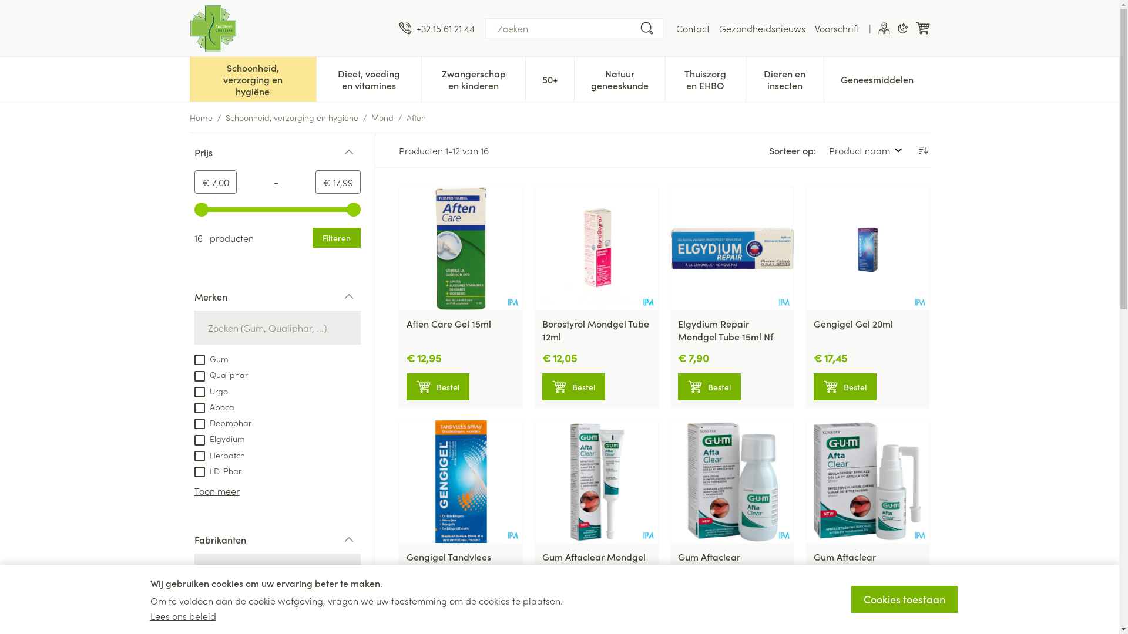 This screenshot has height=634, width=1128. Describe the element at coordinates (461, 249) in the screenshot. I see `Aften Care Gel 15ml` at that location.